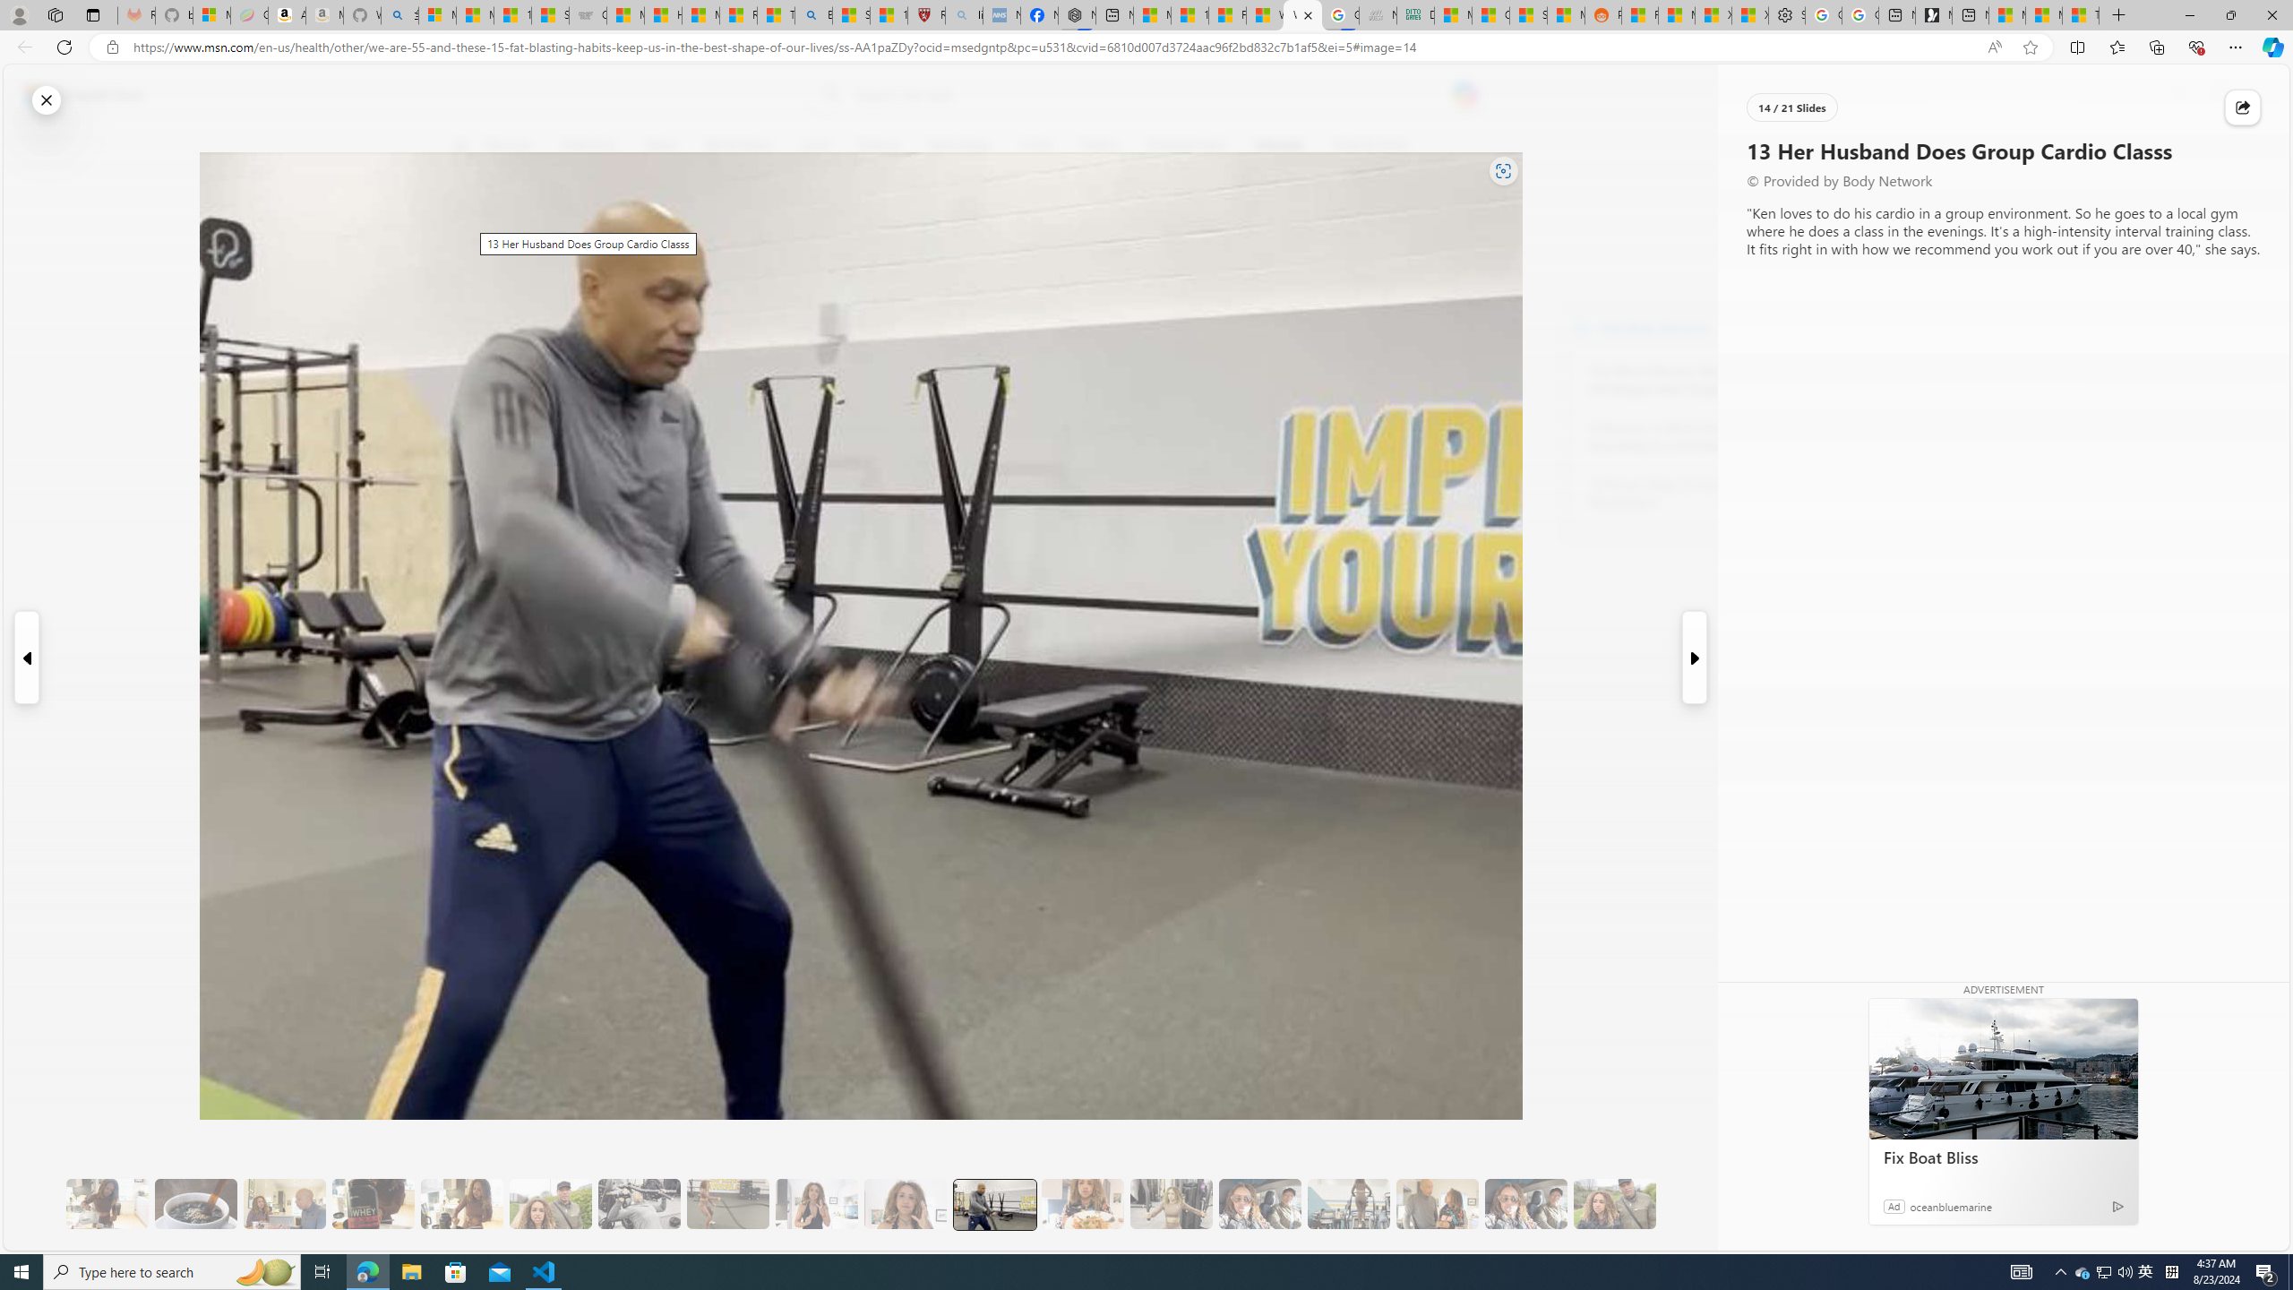  I want to click on Food & Drink, so click(1370, 146).